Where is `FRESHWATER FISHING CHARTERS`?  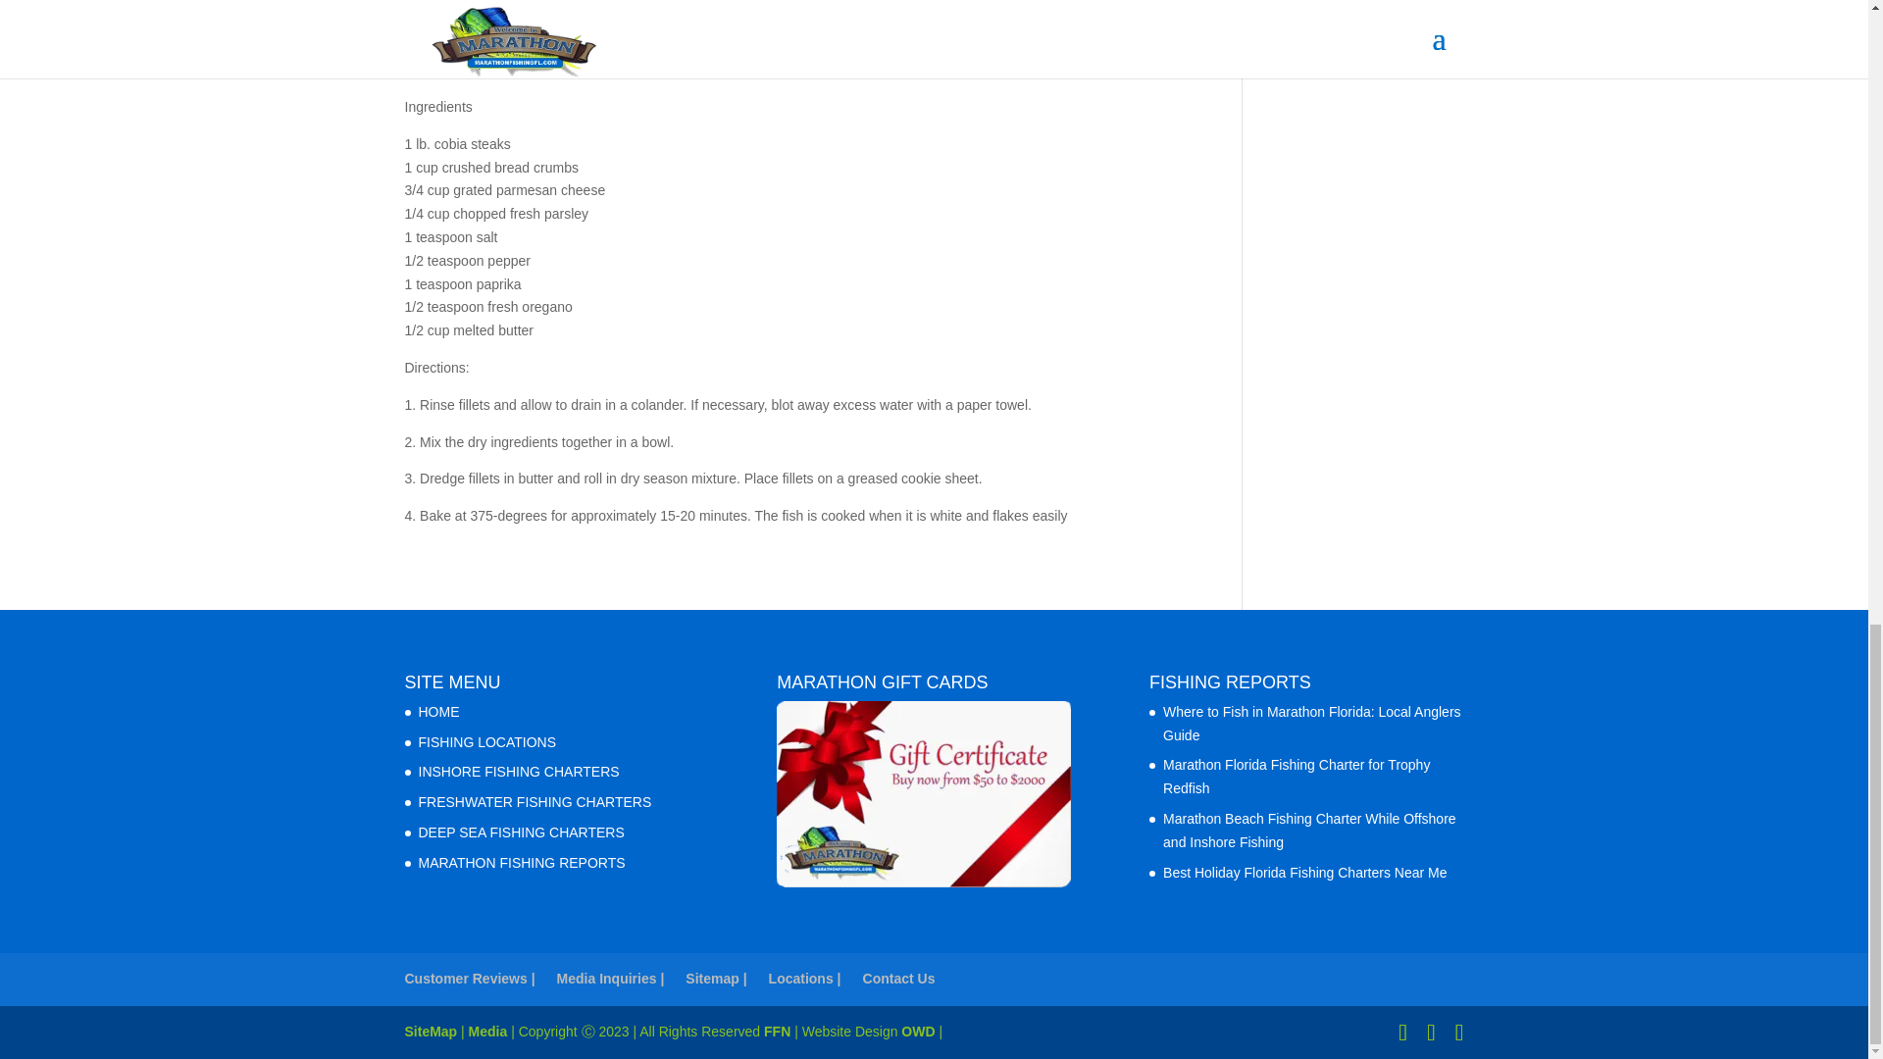
FRESHWATER FISHING CHARTERS is located at coordinates (534, 802).